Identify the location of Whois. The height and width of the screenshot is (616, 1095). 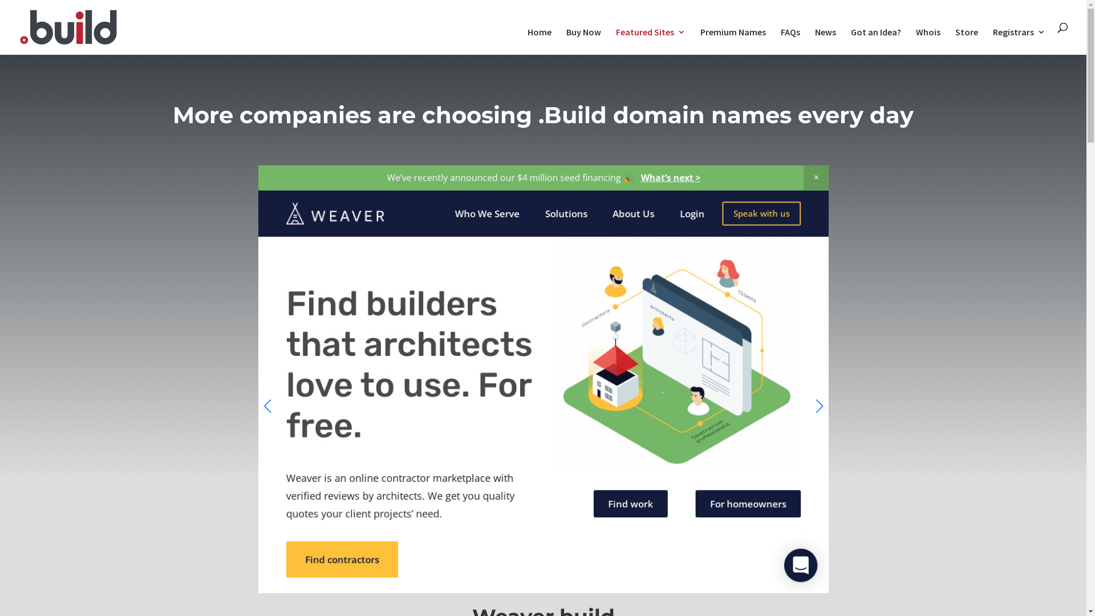
(928, 41).